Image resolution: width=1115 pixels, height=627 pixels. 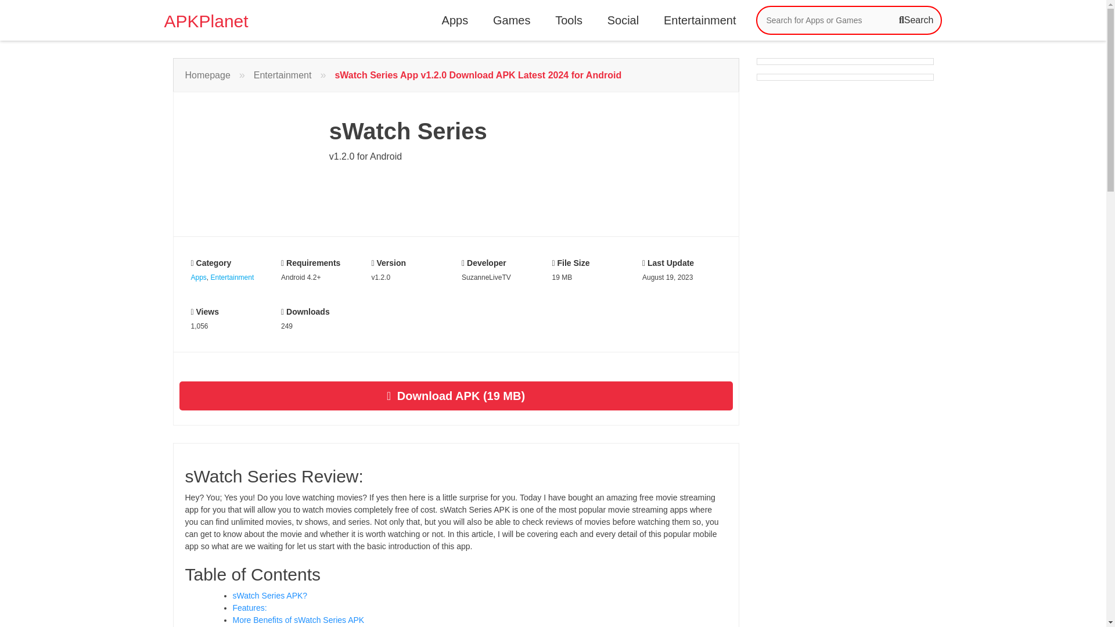 I want to click on APKPlanet, so click(x=206, y=17).